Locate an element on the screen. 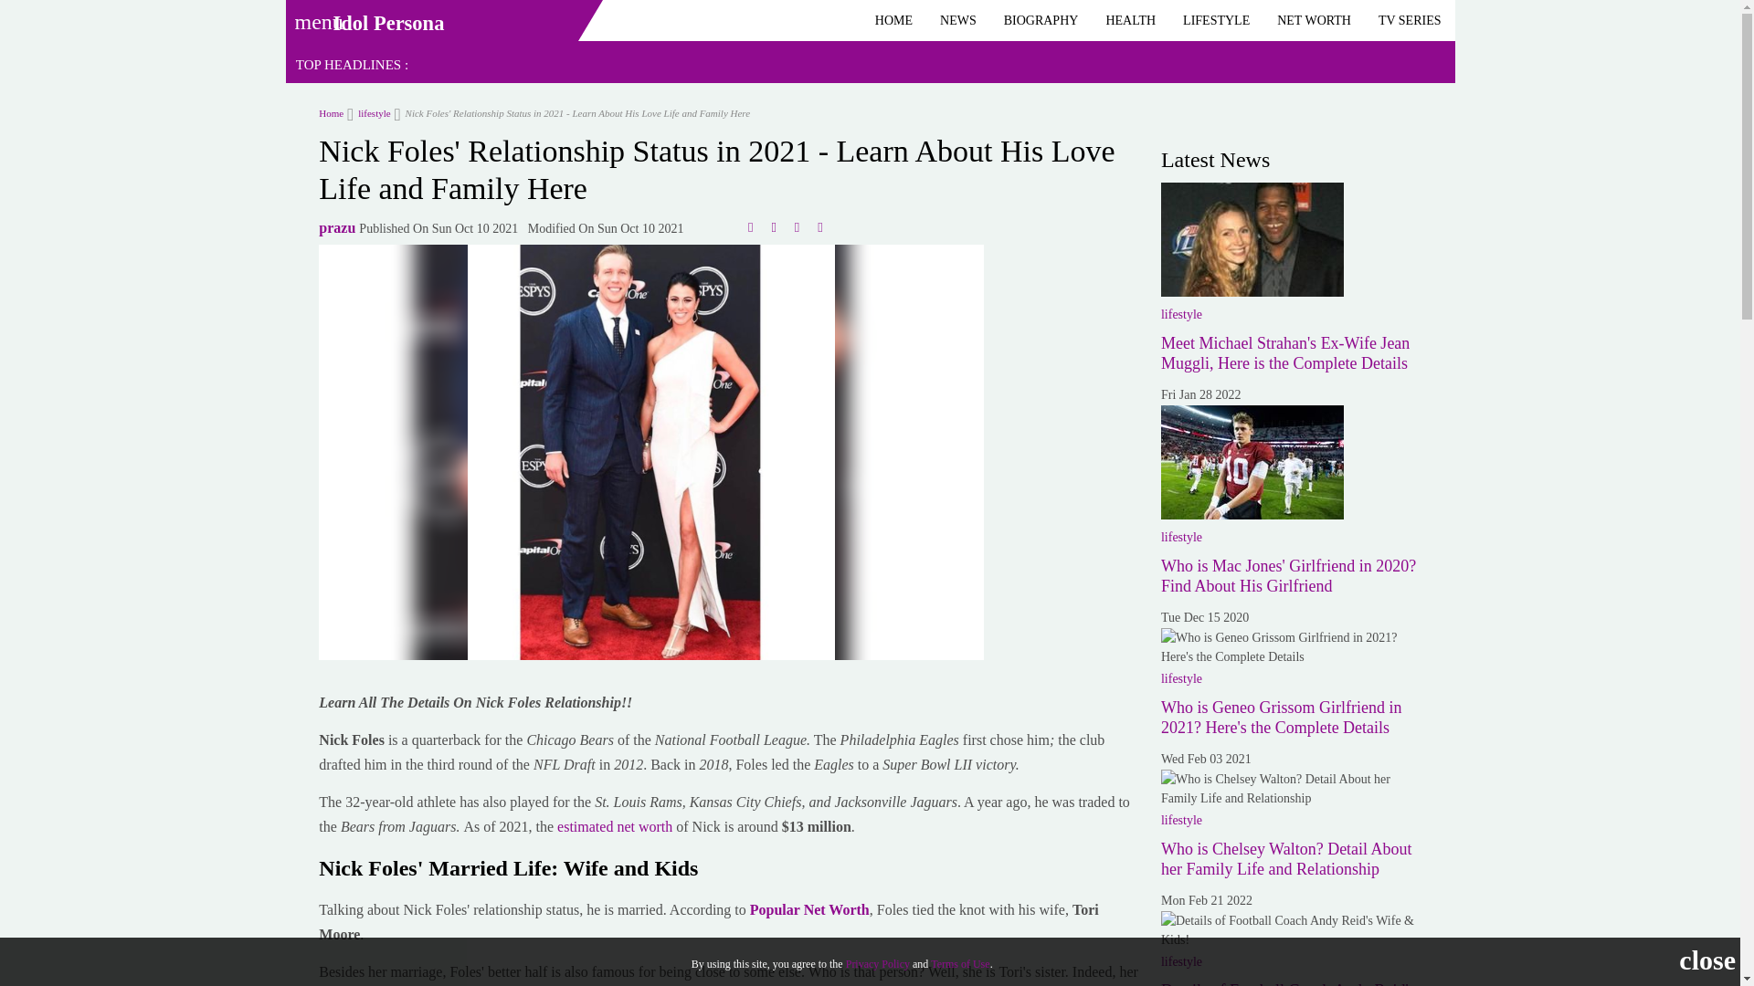  prazu is located at coordinates (337, 227).